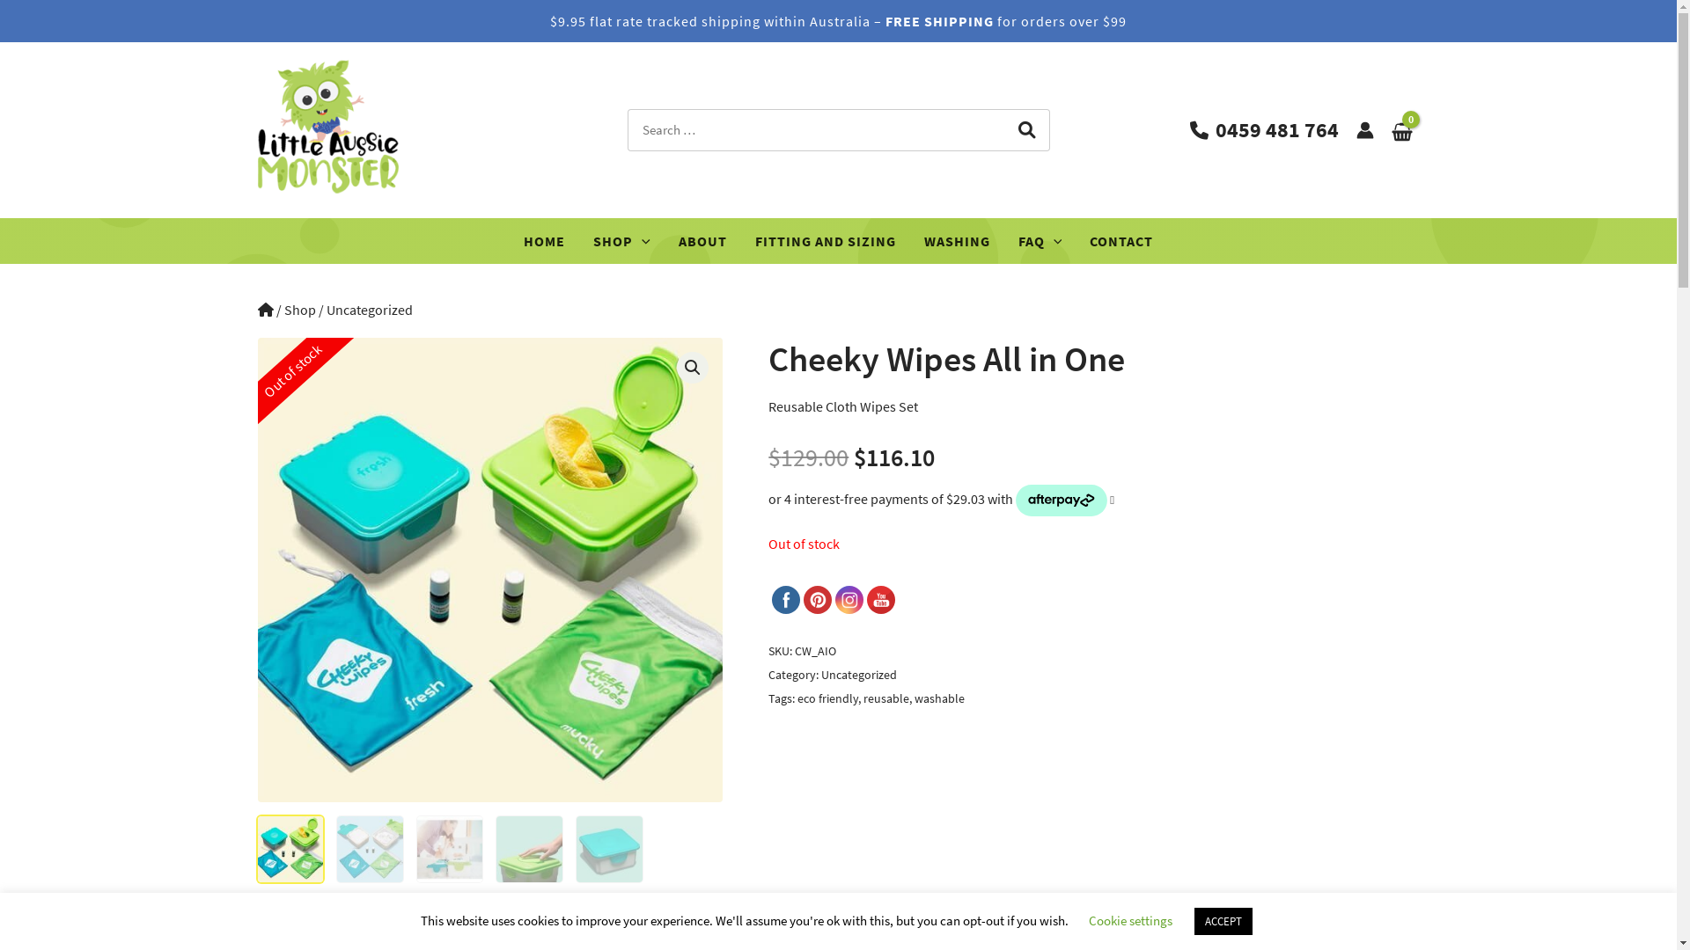  I want to click on eco friendly, so click(827, 698).